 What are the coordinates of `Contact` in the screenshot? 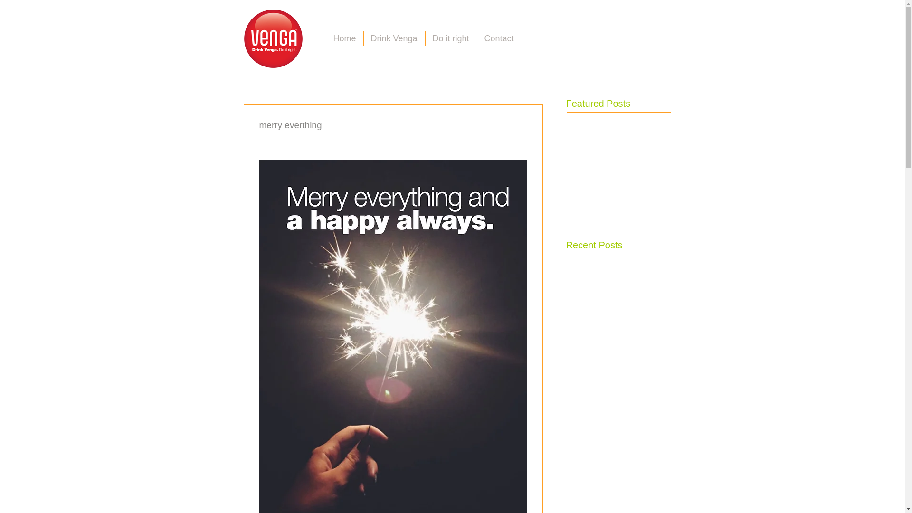 It's located at (499, 38).